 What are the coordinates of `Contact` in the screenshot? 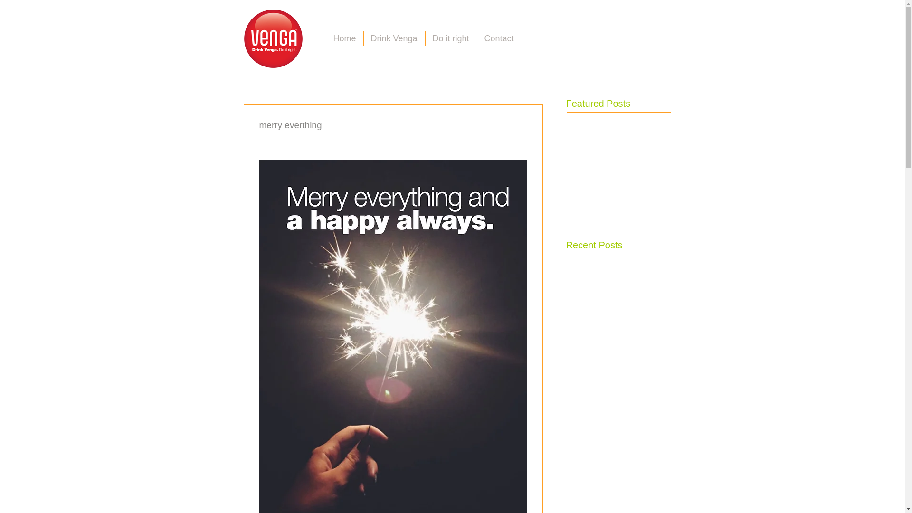 It's located at (499, 38).